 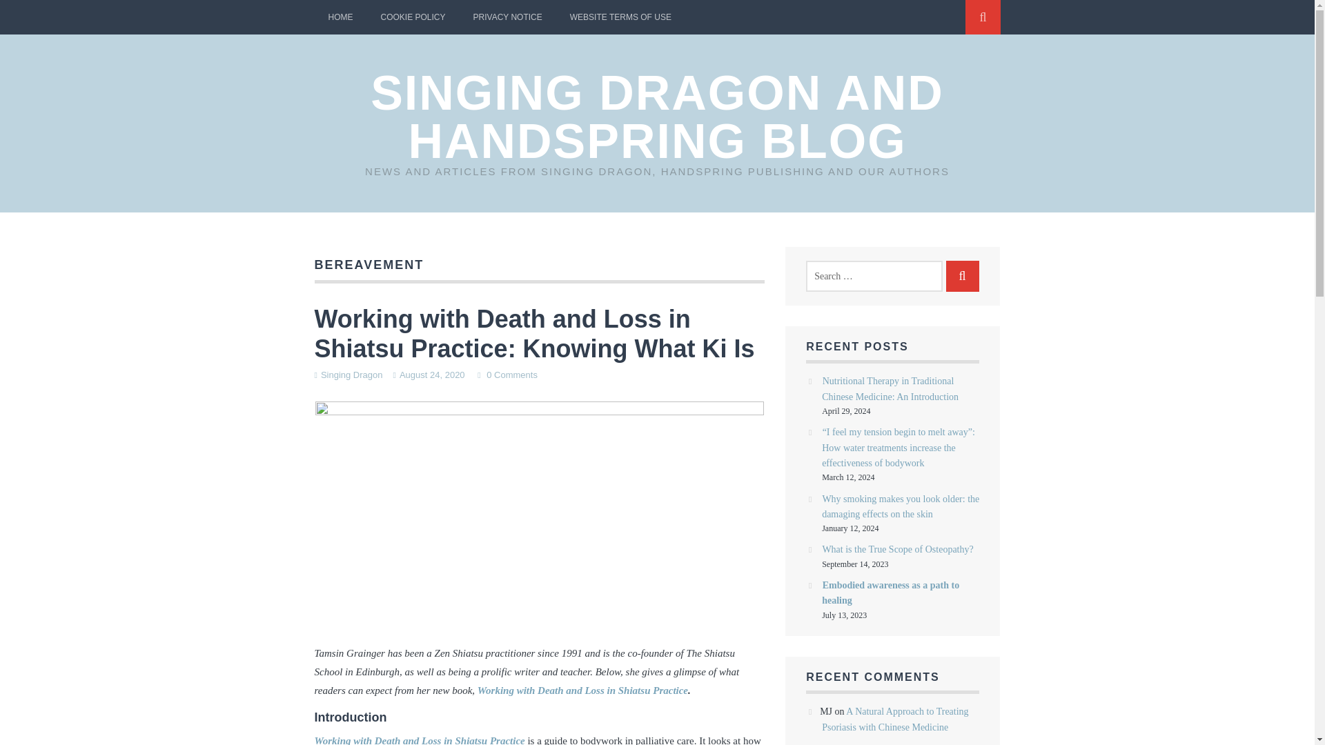 What do you see at coordinates (413, 17) in the screenshot?
I see `COOKIE POLICY` at bounding box center [413, 17].